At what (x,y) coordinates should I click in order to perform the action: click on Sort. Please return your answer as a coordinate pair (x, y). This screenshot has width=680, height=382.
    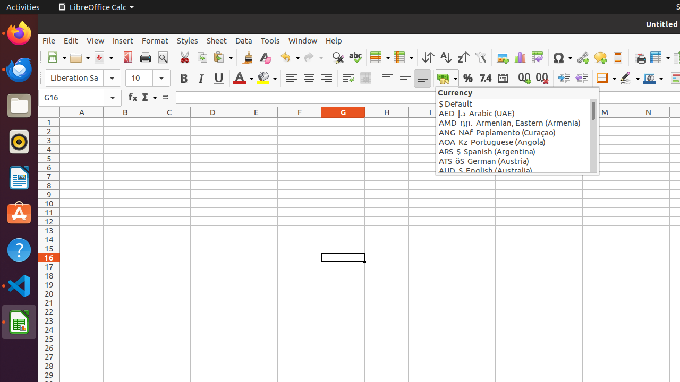
    Looking at the image, I should click on (428, 57).